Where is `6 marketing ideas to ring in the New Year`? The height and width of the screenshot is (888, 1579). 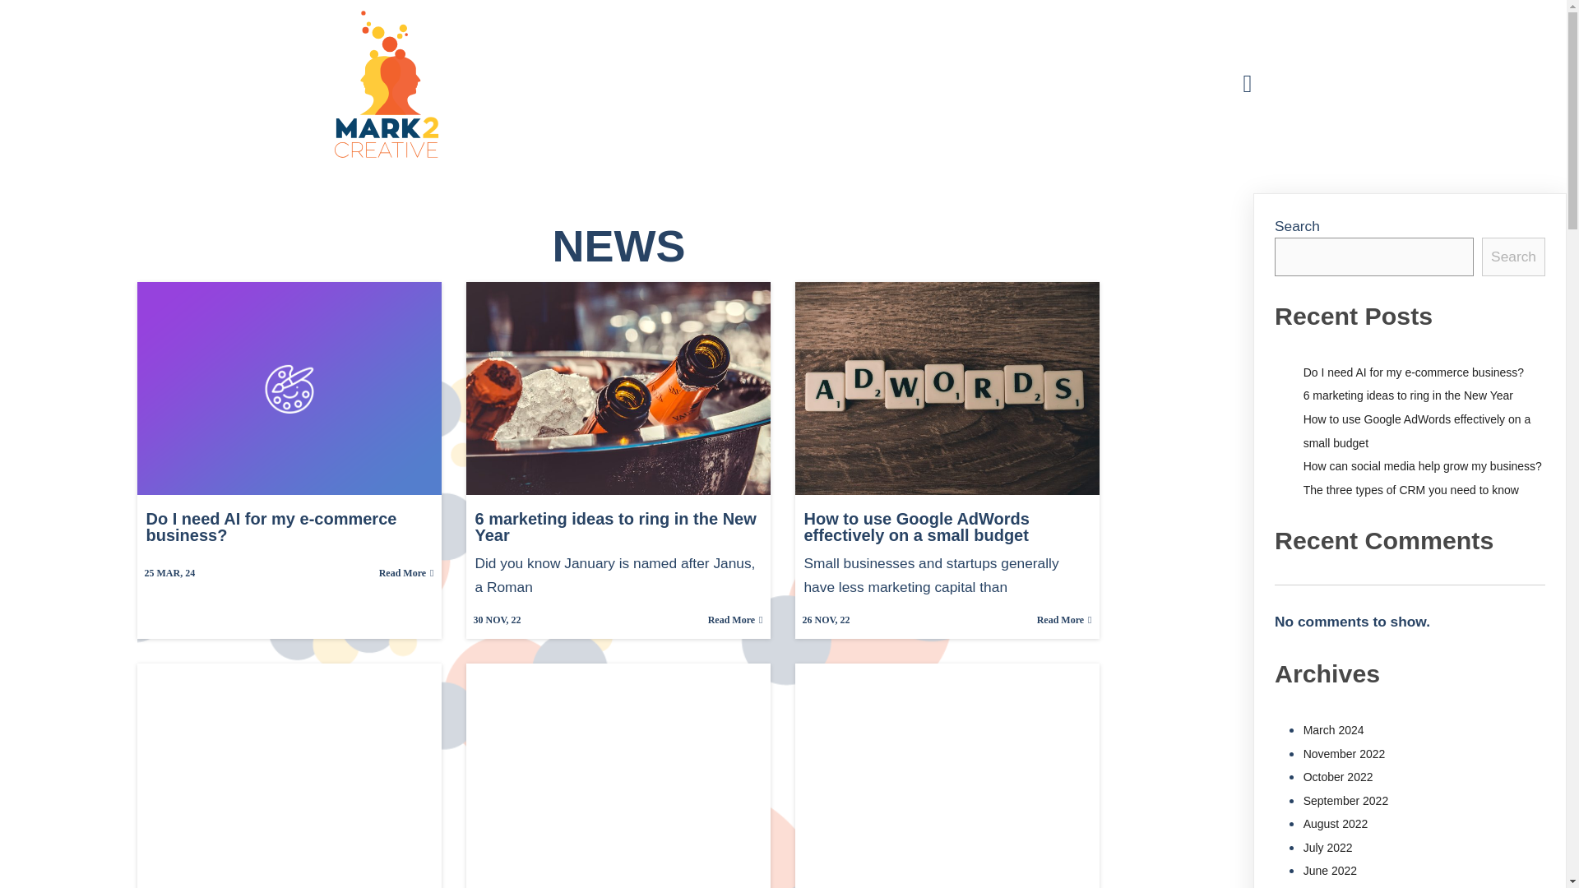
6 marketing ideas to ring in the New Year is located at coordinates (618, 526).